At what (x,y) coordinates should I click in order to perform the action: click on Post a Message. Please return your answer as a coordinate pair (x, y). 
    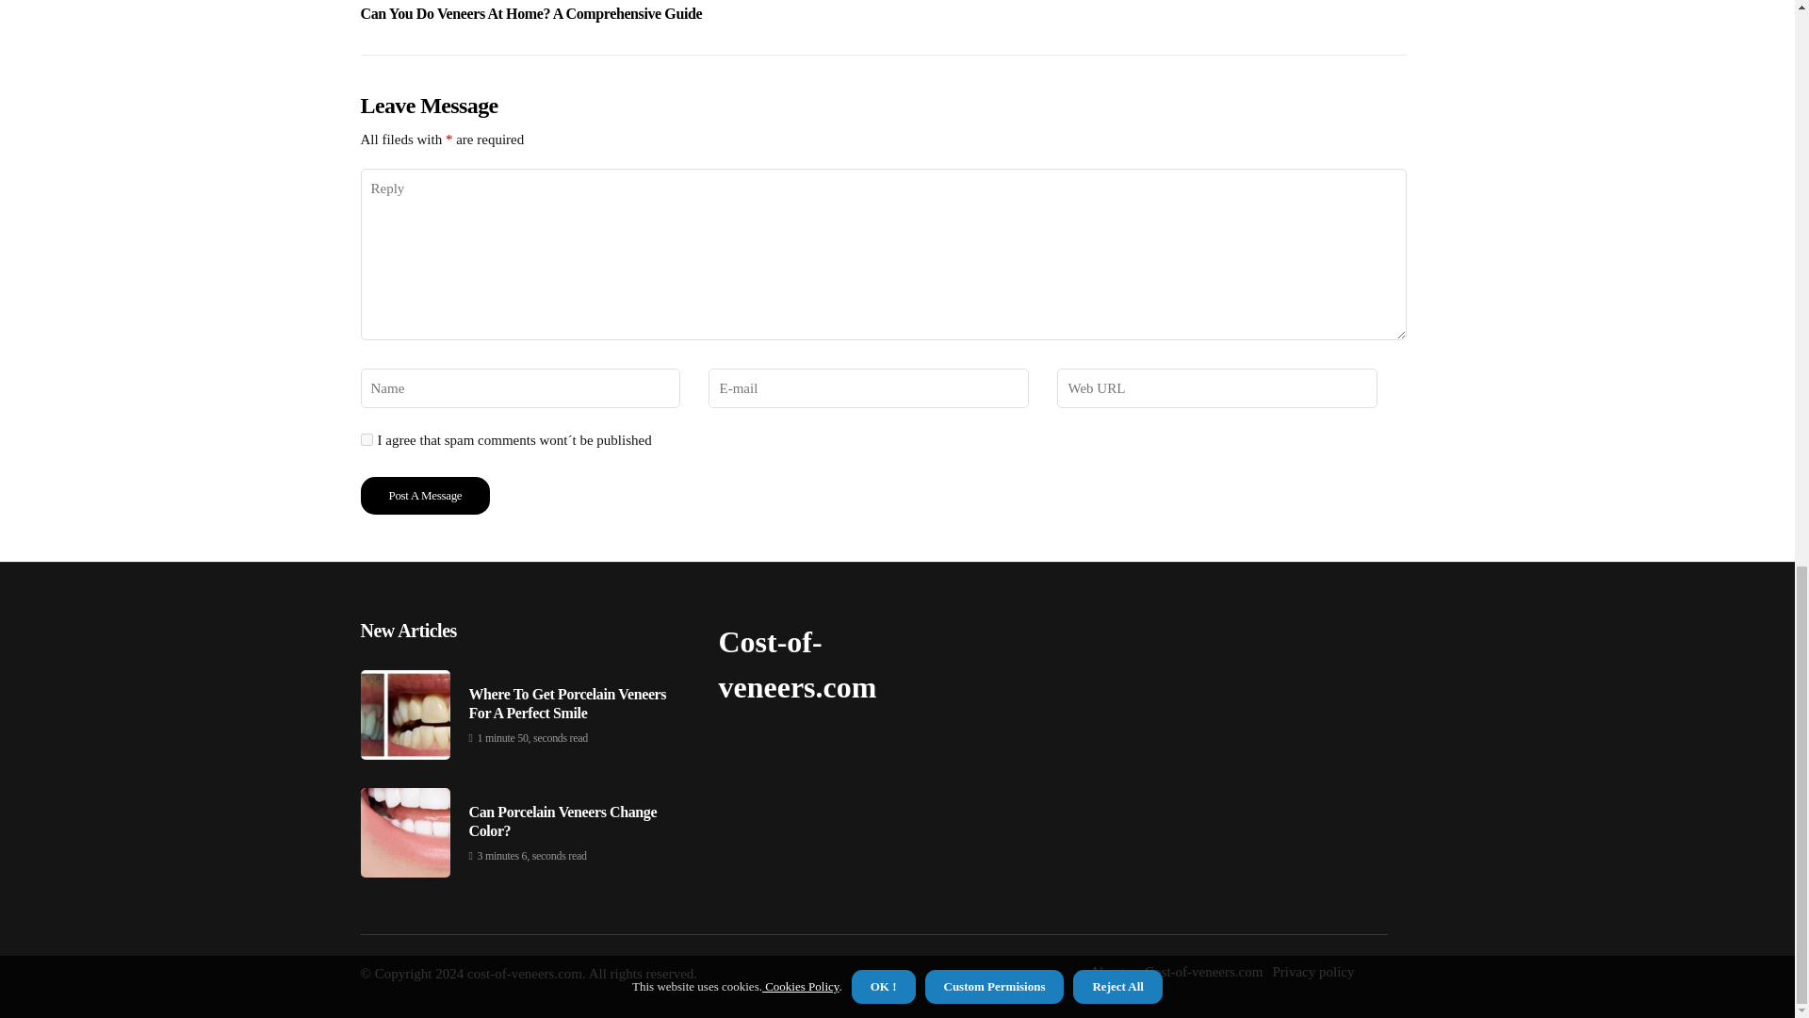
    Looking at the image, I should click on (366, 439).